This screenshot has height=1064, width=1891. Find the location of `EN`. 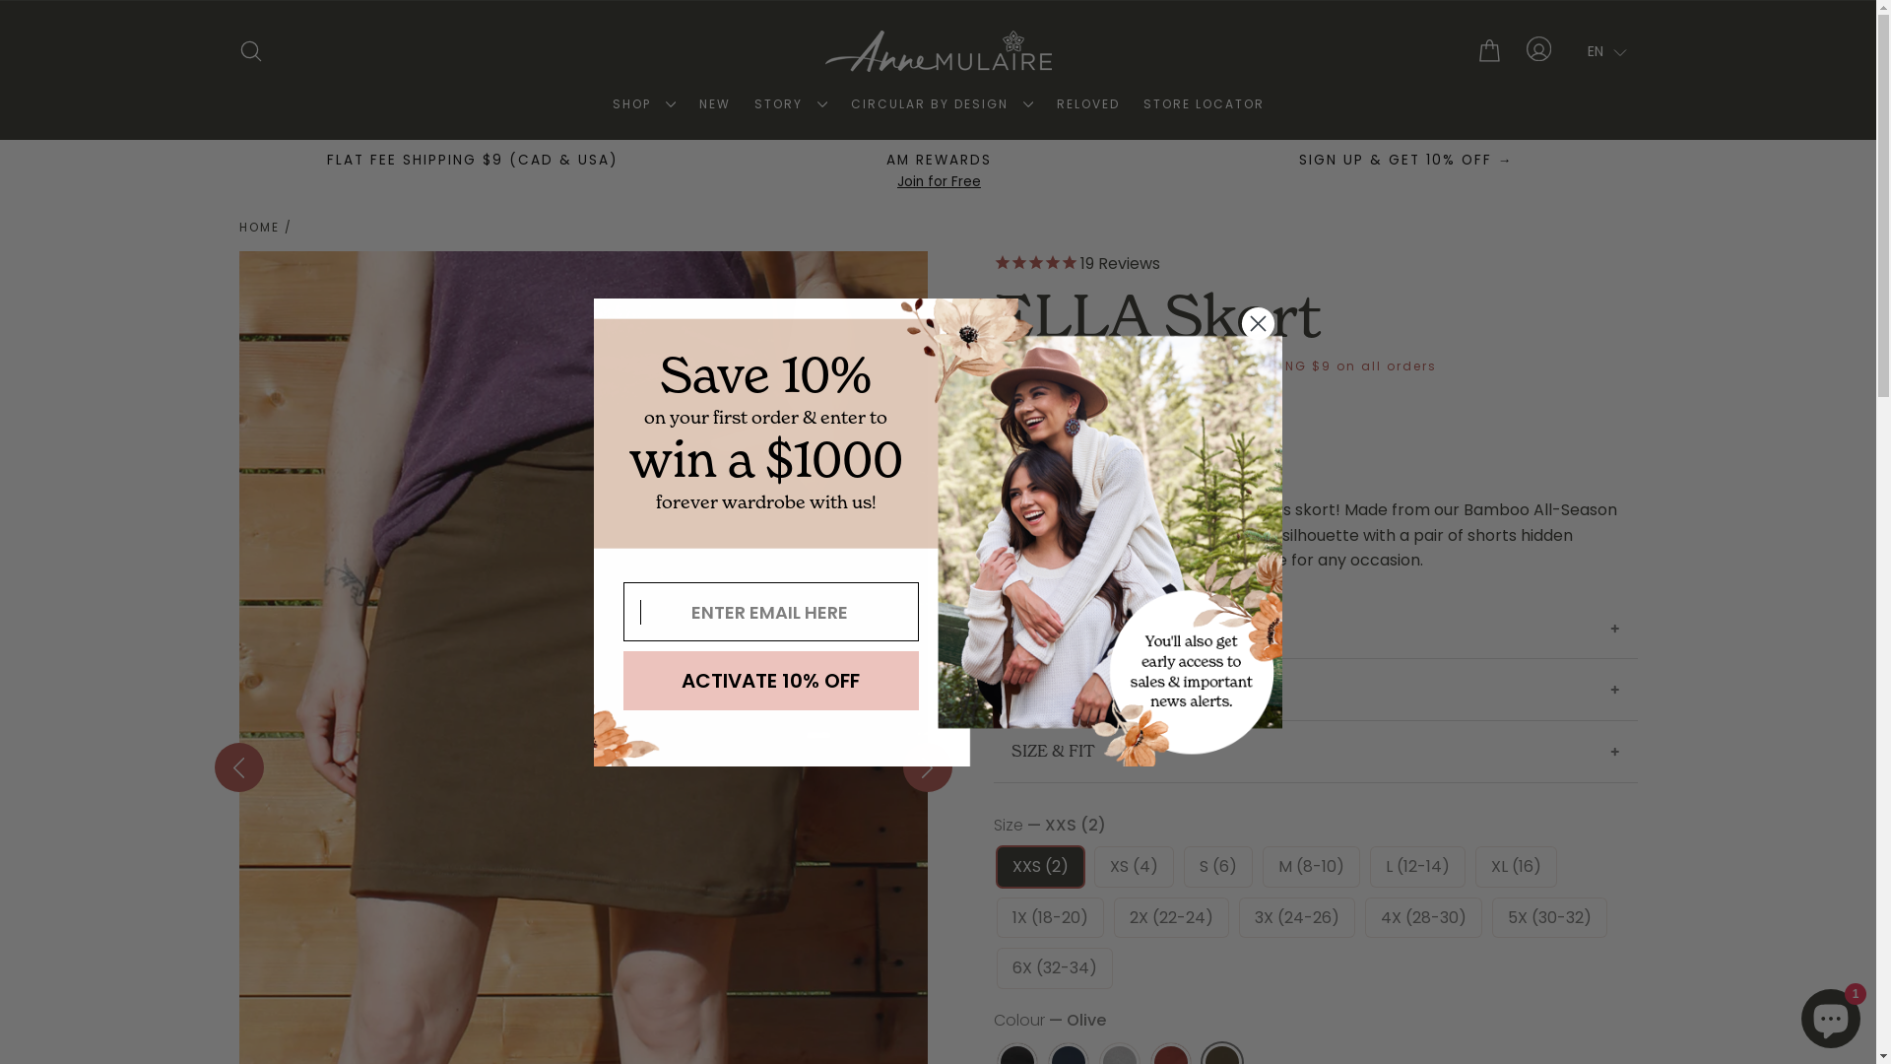

EN is located at coordinates (1607, 51).